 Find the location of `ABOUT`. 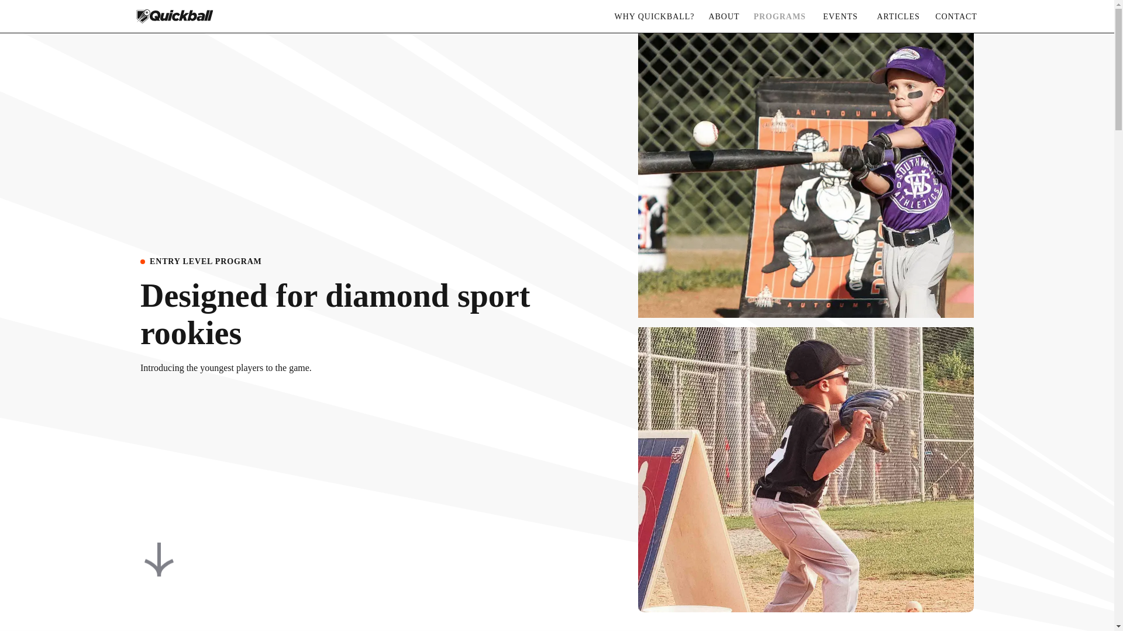

ABOUT is located at coordinates (724, 16).